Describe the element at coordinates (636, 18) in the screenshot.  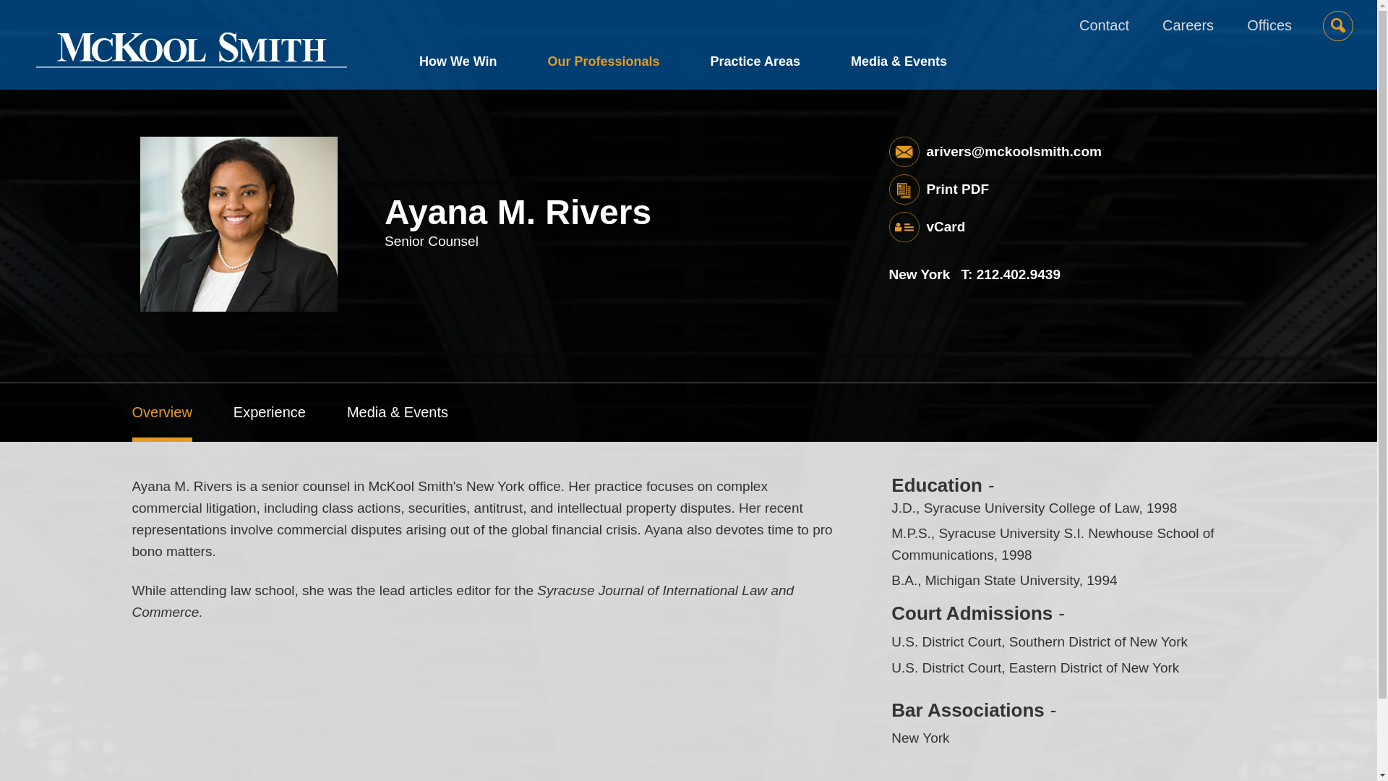
I see `Main Content` at that location.